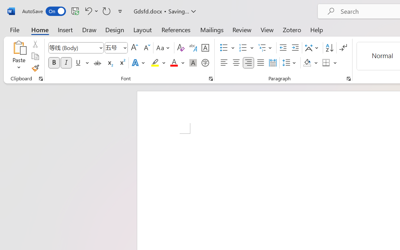 The image size is (400, 250). I want to click on Phonetic Guide..., so click(193, 48).